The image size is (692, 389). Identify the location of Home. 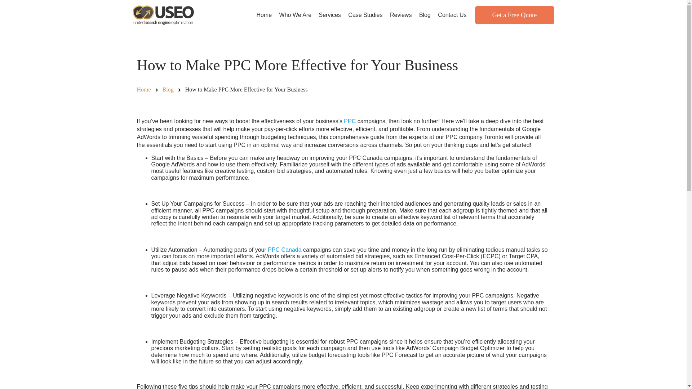
(264, 15).